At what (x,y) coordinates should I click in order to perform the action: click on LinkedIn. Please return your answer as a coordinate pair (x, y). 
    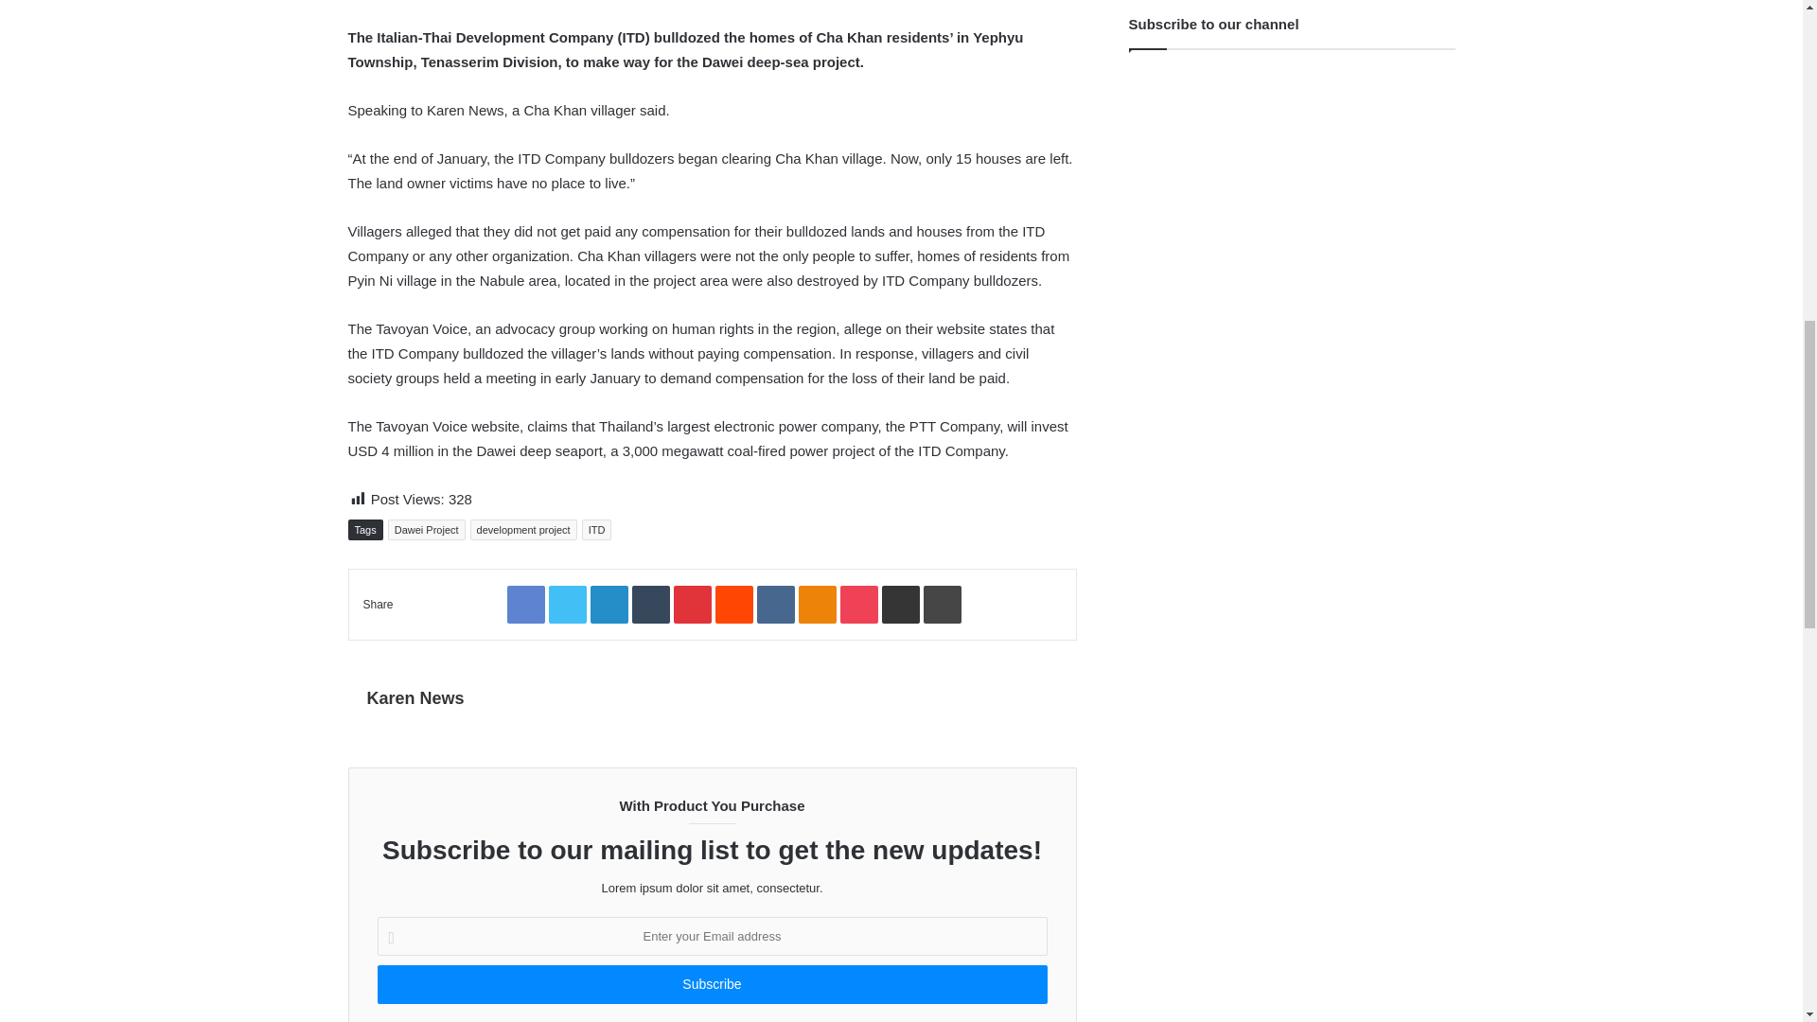
    Looking at the image, I should click on (609, 604).